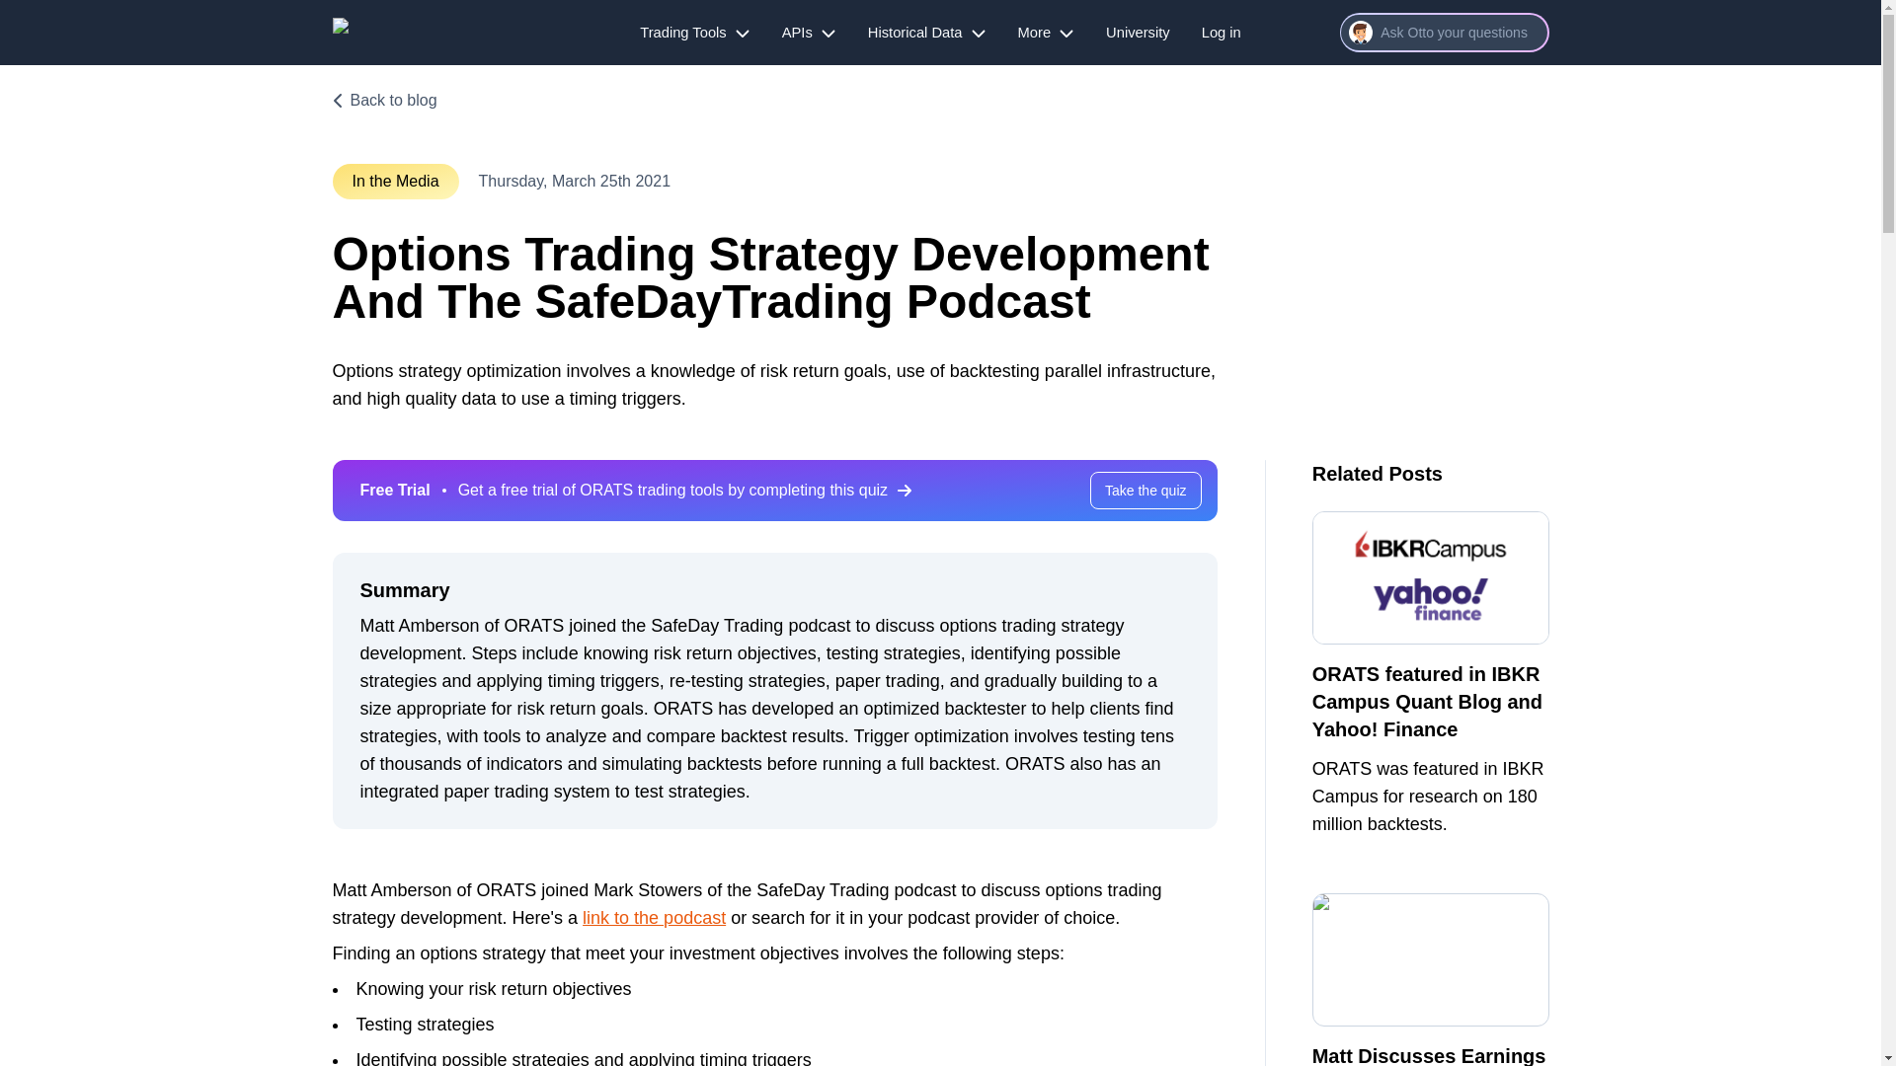 Image resolution: width=1896 pixels, height=1066 pixels. Describe the element at coordinates (383, 101) in the screenshot. I see `Back to blog` at that location.